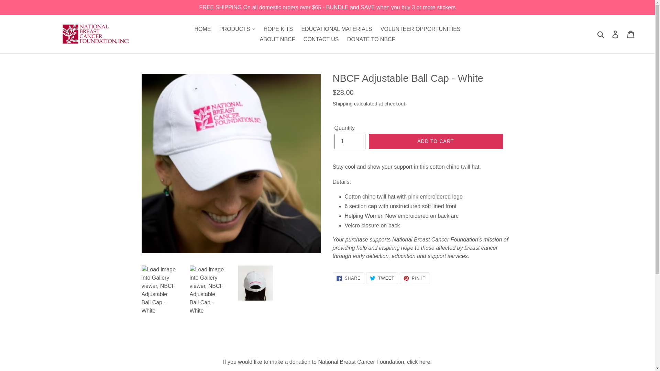 This screenshot has height=371, width=660. What do you see at coordinates (278, 29) in the screenshot?
I see `HOPE KITS` at bounding box center [278, 29].